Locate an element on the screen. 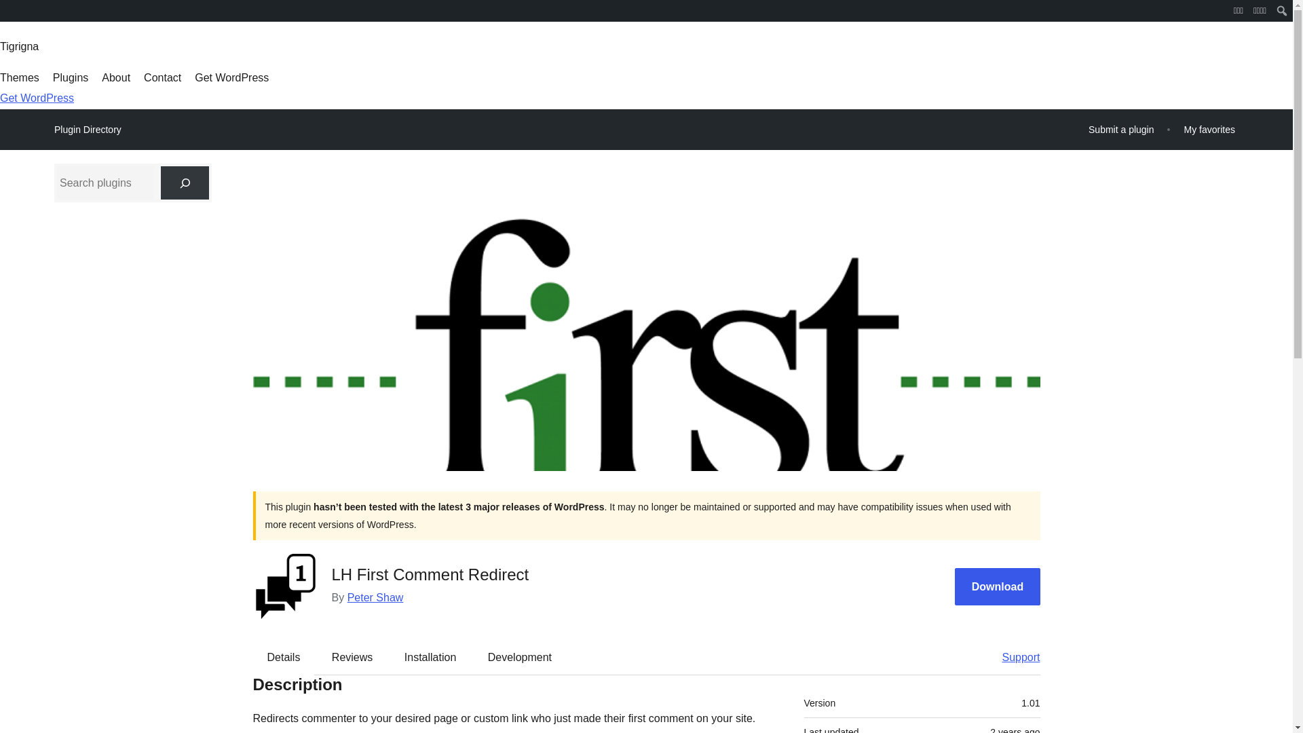 Image resolution: width=1303 pixels, height=733 pixels. Development is located at coordinates (520, 656).